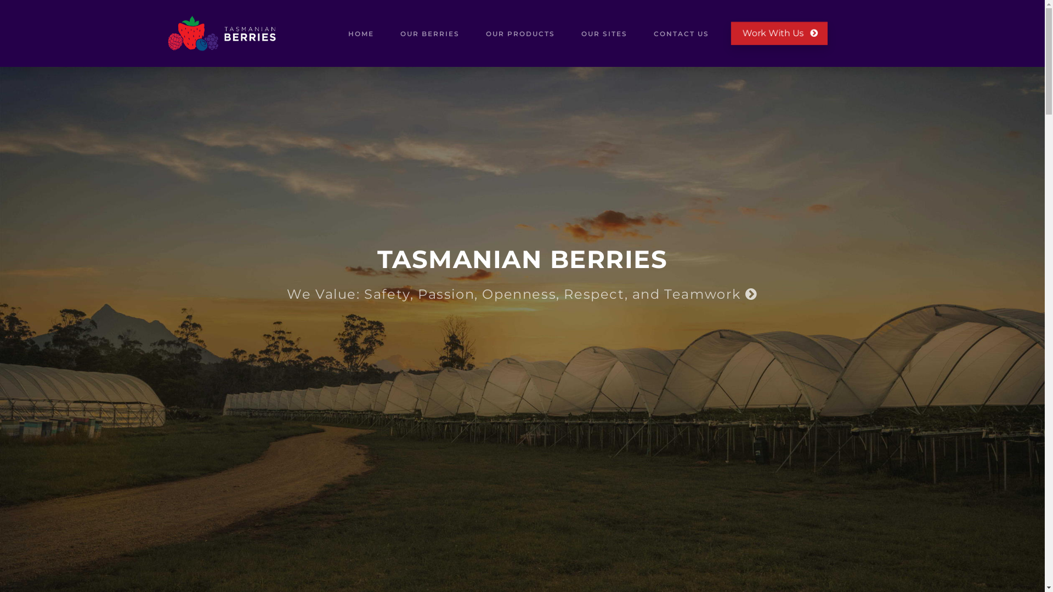  I want to click on OUR SITES, so click(604, 33).